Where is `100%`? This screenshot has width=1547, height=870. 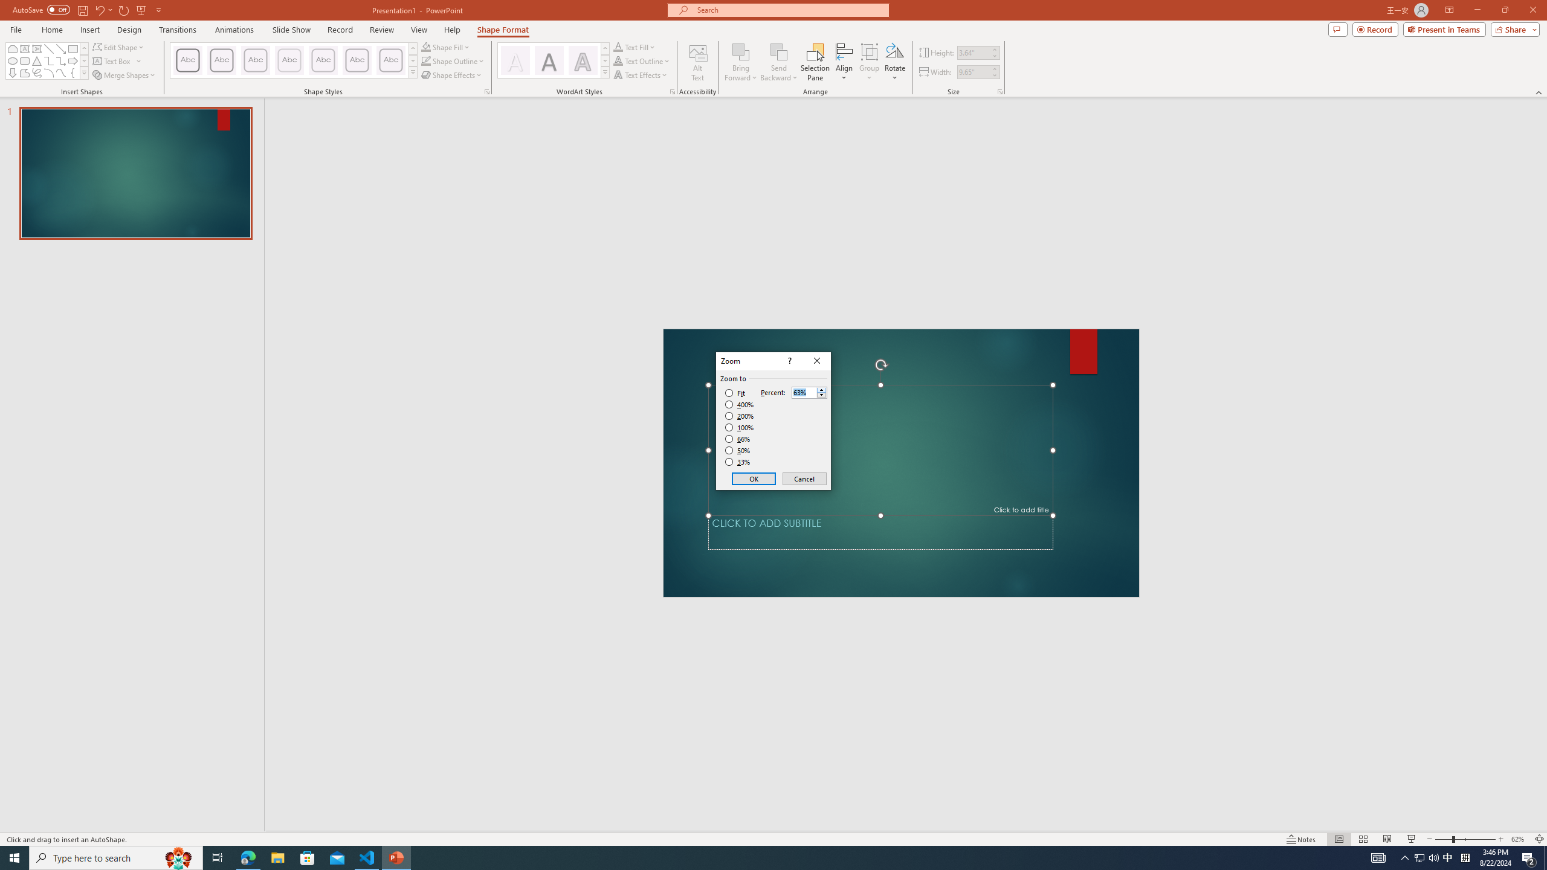
100% is located at coordinates (740, 427).